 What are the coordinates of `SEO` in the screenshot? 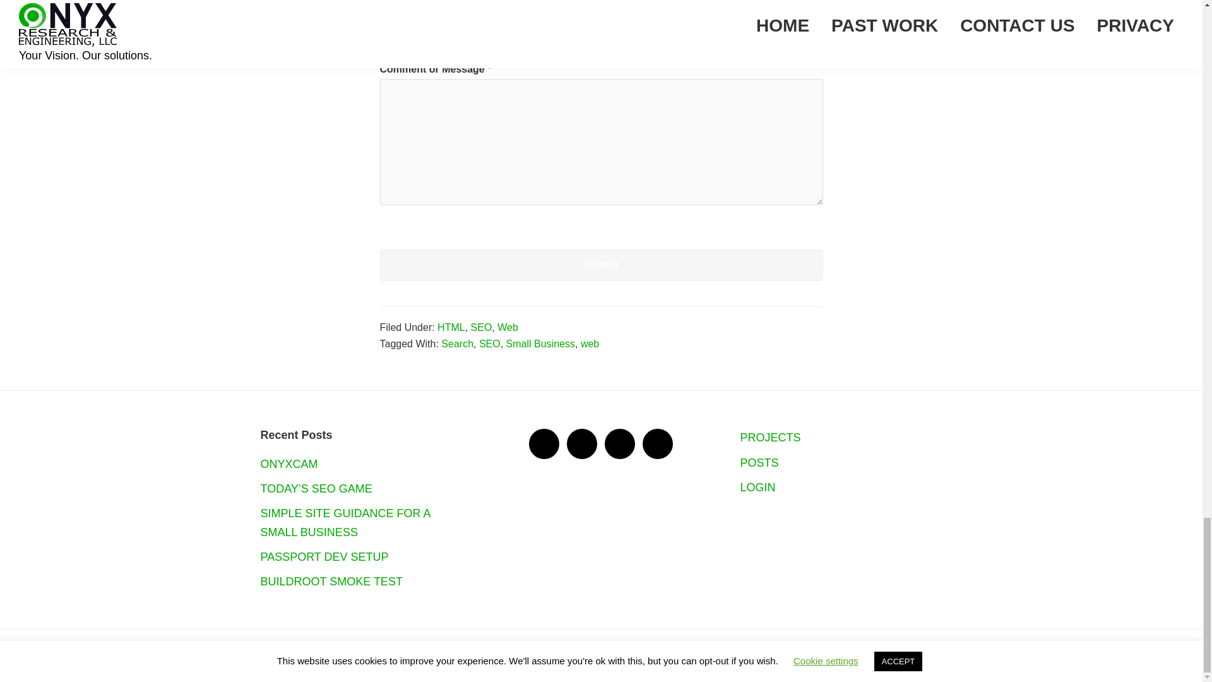 It's located at (489, 344).